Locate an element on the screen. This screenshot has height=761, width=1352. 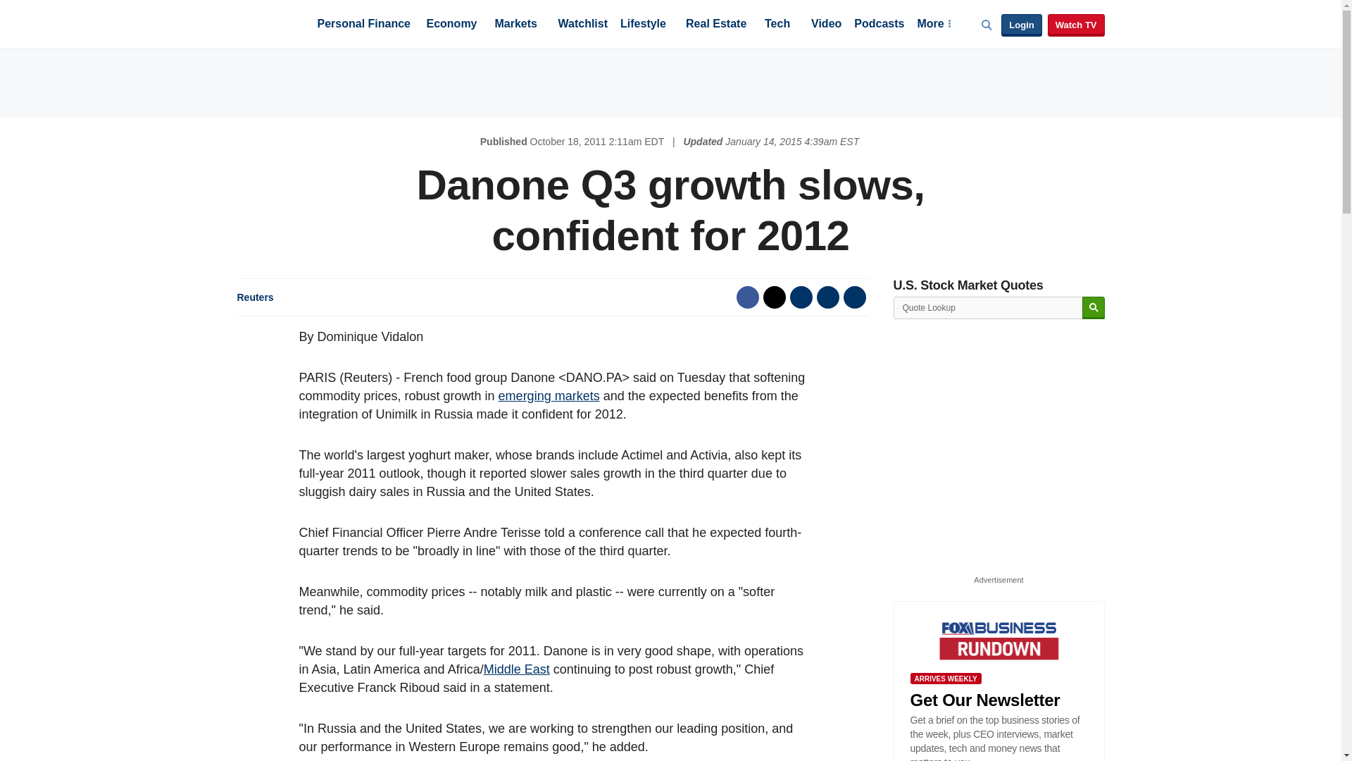
Watchlist is located at coordinates (582, 25).